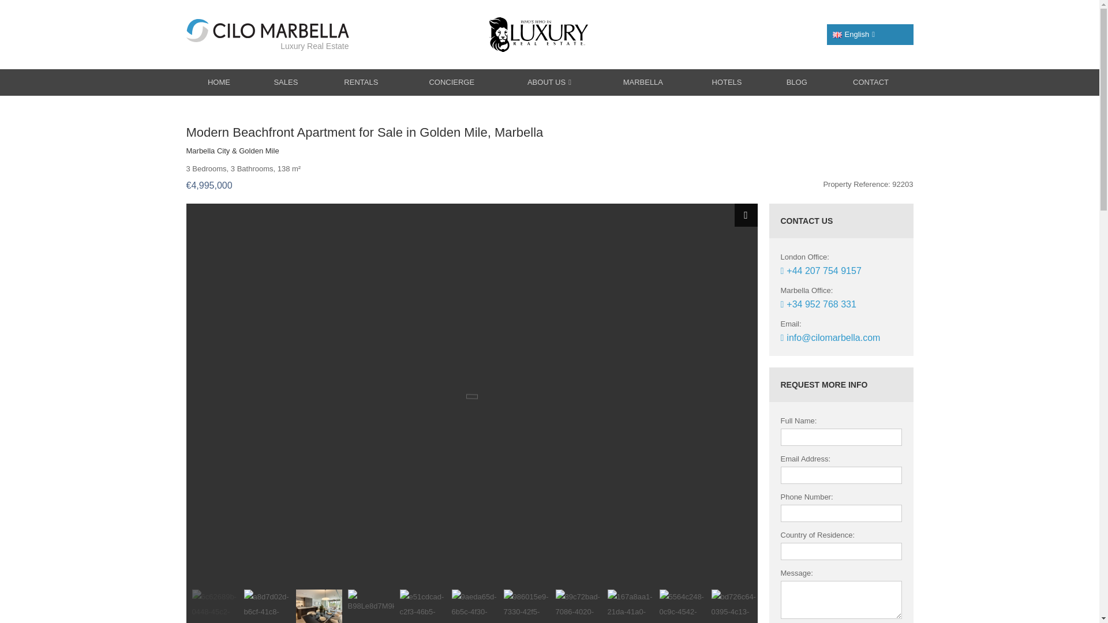 The image size is (1108, 623). Describe the element at coordinates (727, 82) in the screenshot. I see `HOTELS` at that location.